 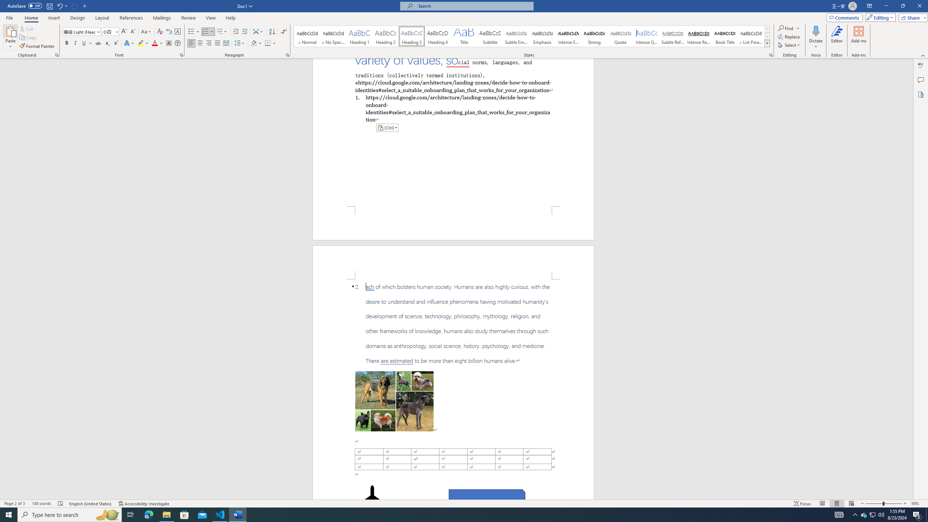 What do you see at coordinates (254, 43) in the screenshot?
I see `Shading RGB(0, 0, 0)` at bounding box center [254, 43].